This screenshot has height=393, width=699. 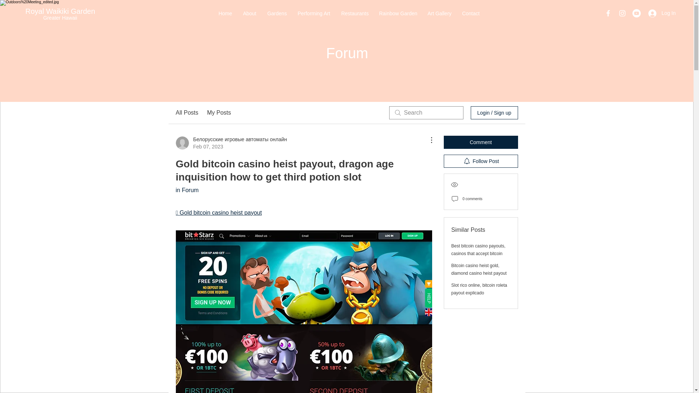 What do you see at coordinates (479, 269) in the screenshot?
I see `Bitcoin casino heist gold, diamond casino heist payout` at bounding box center [479, 269].